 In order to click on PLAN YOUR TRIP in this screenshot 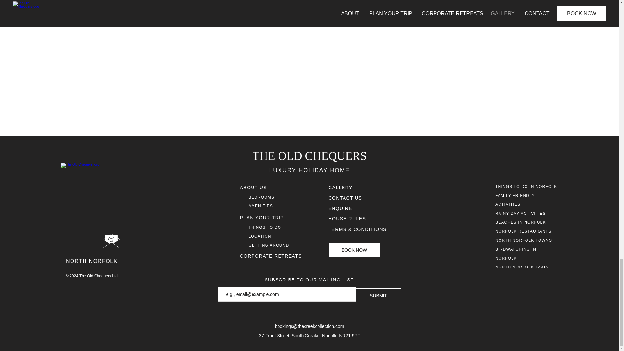, I will do `click(262, 218)`.